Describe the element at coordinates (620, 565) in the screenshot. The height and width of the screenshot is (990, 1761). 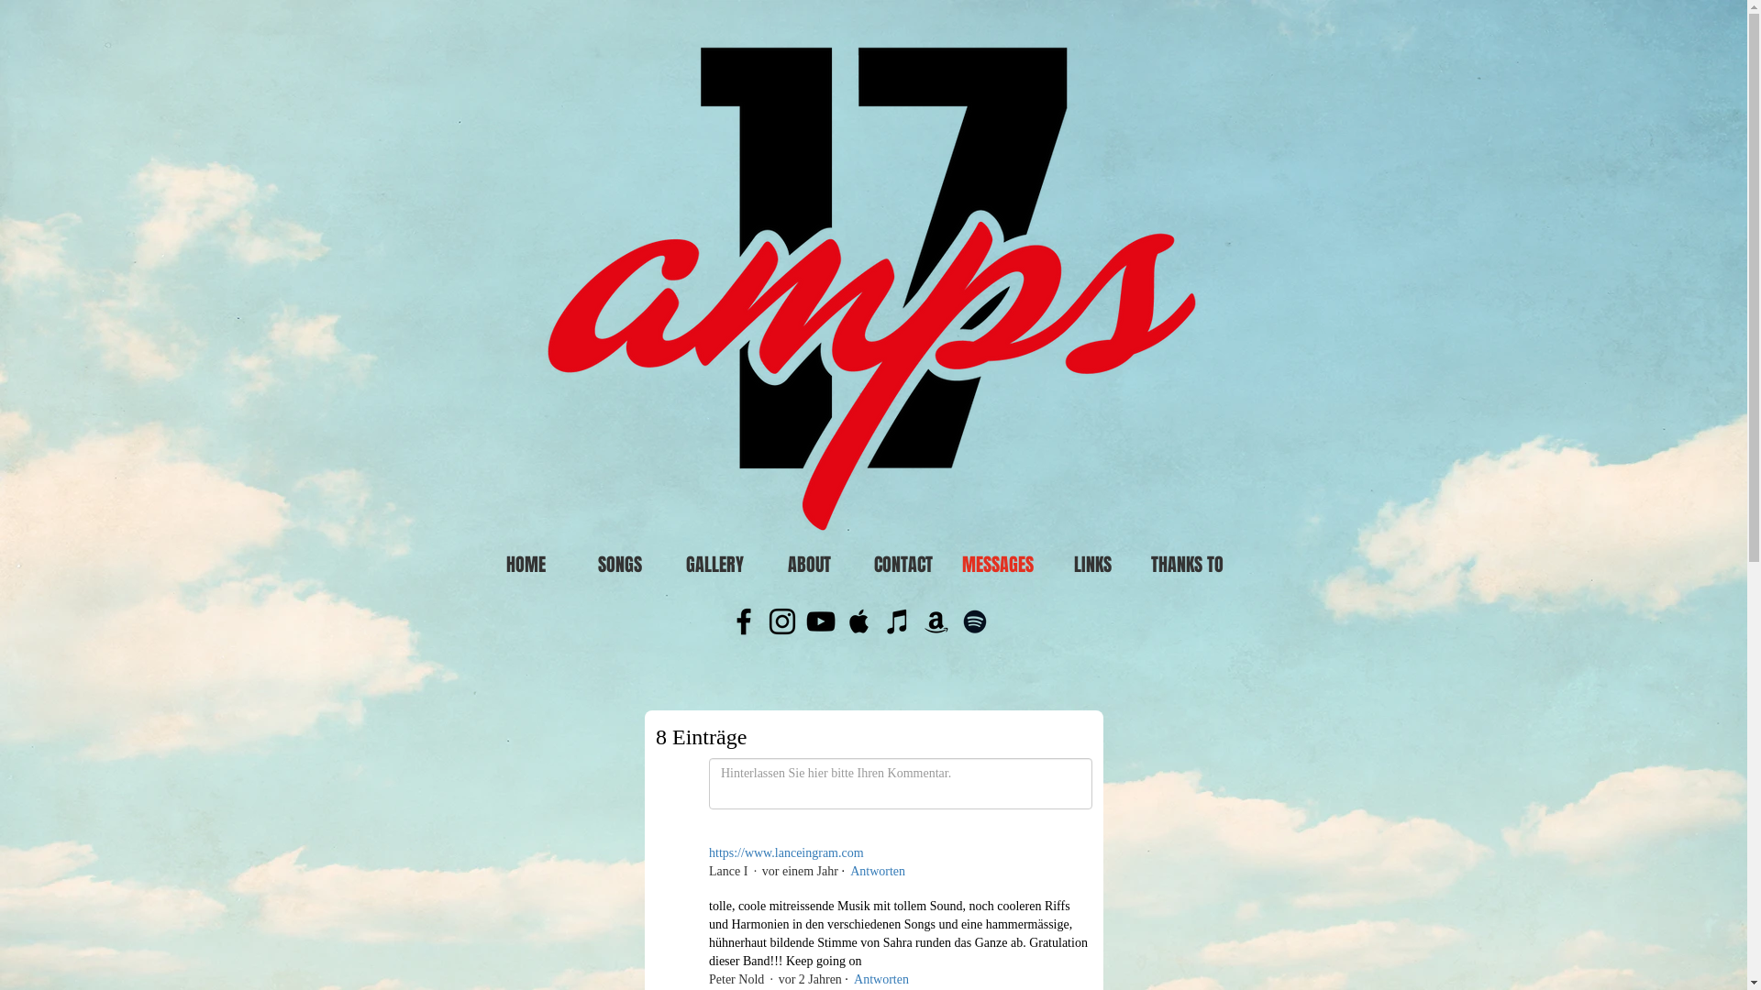
I see `SONGS` at that location.